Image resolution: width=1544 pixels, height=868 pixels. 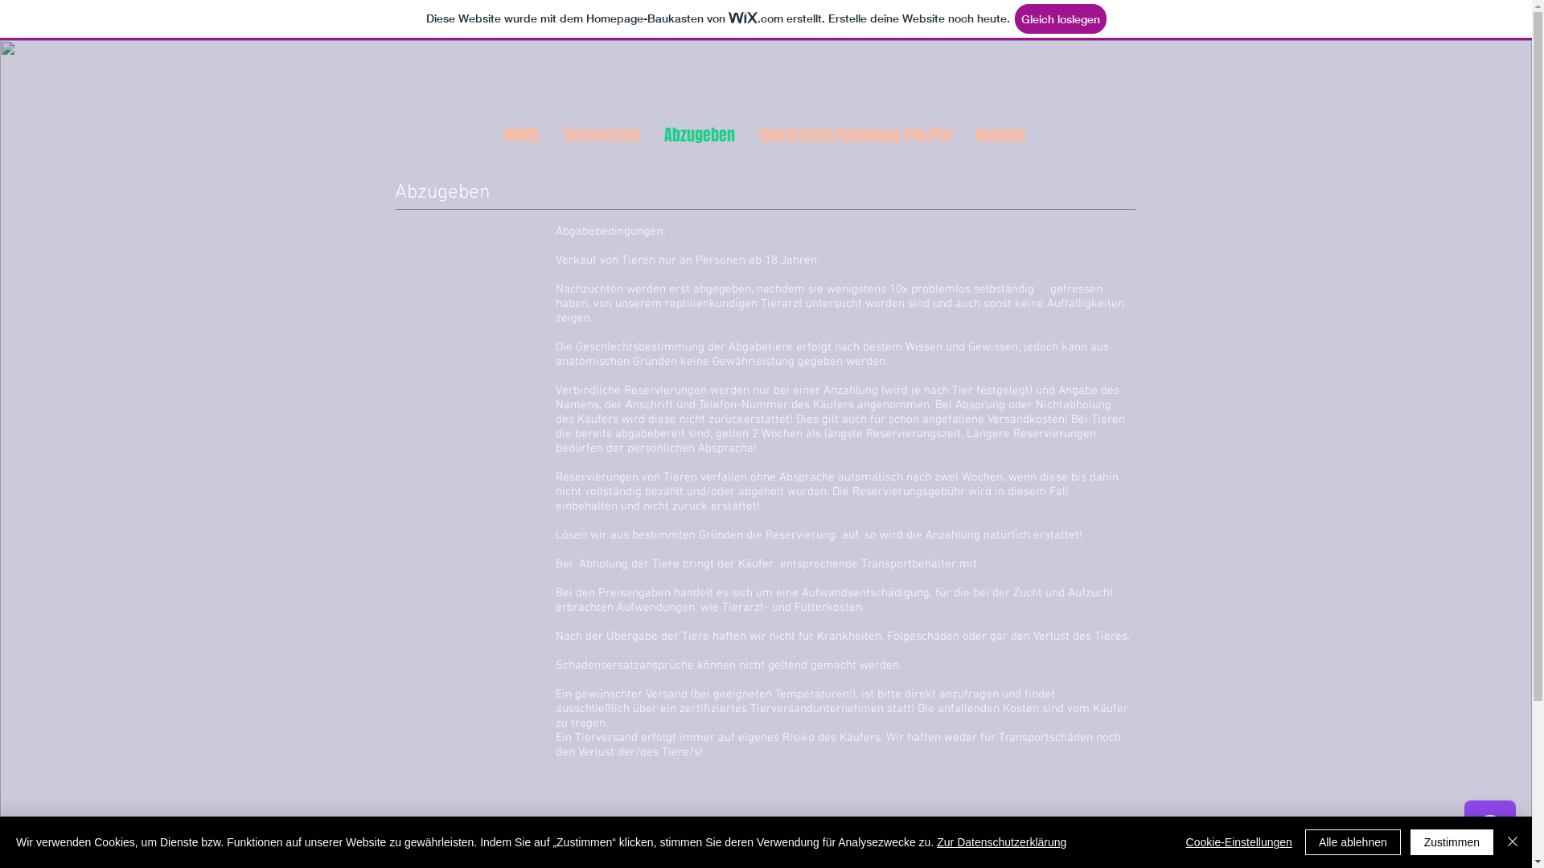 What do you see at coordinates (601, 135) in the screenshot?
I see `Tierbestand` at bounding box center [601, 135].